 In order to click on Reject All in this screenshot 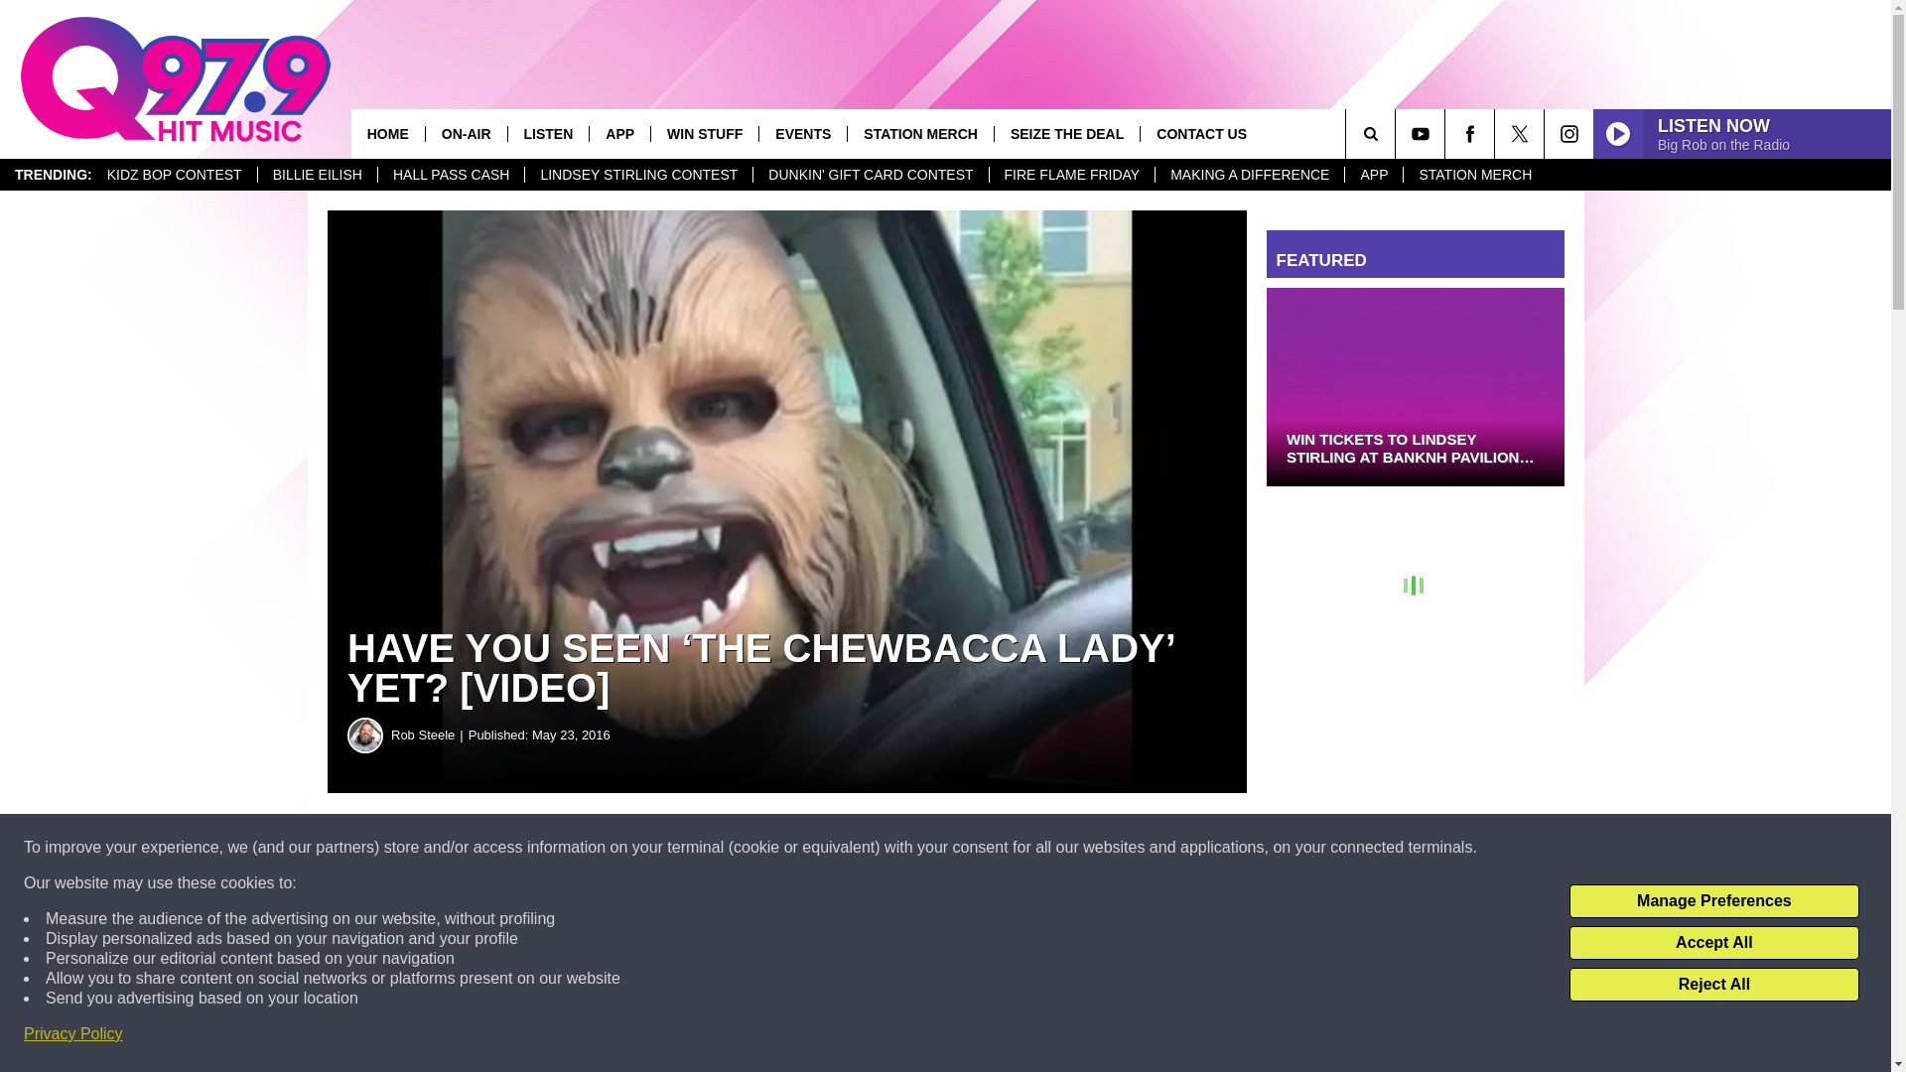, I will do `click(1713, 985)`.